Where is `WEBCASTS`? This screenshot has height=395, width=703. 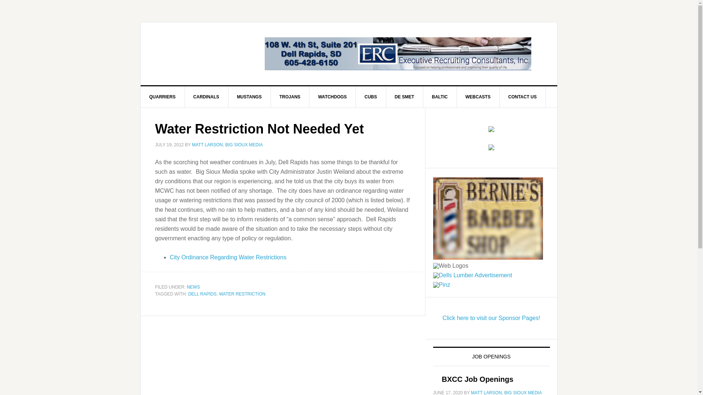
WEBCASTS is located at coordinates (478, 97).